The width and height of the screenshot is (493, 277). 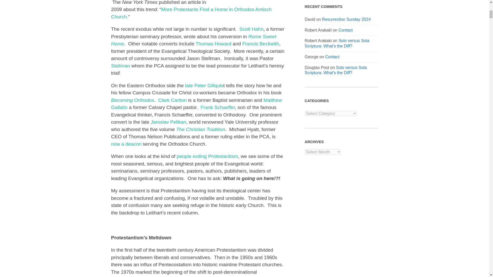 I want to click on Rome Sweet Home, so click(x=194, y=40).